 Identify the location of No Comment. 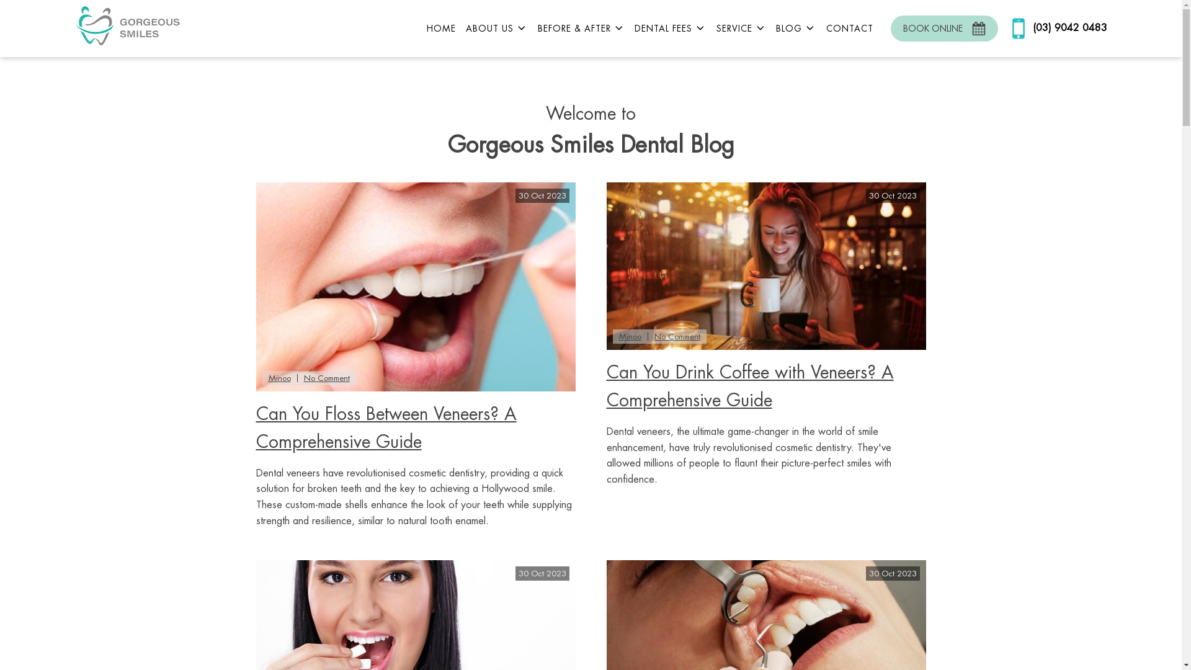
(326, 378).